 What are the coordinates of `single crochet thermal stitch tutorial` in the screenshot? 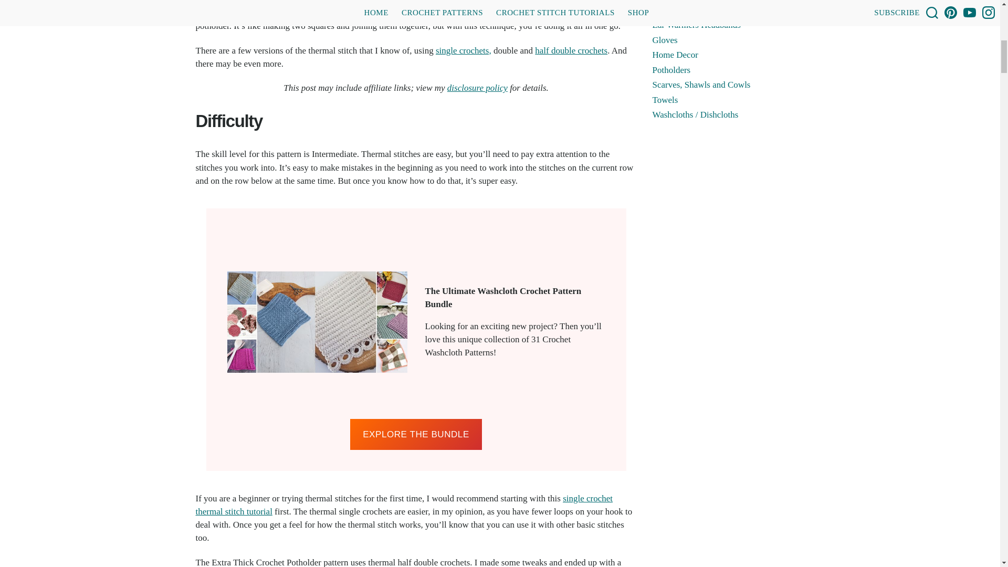 It's located at (404, 505).